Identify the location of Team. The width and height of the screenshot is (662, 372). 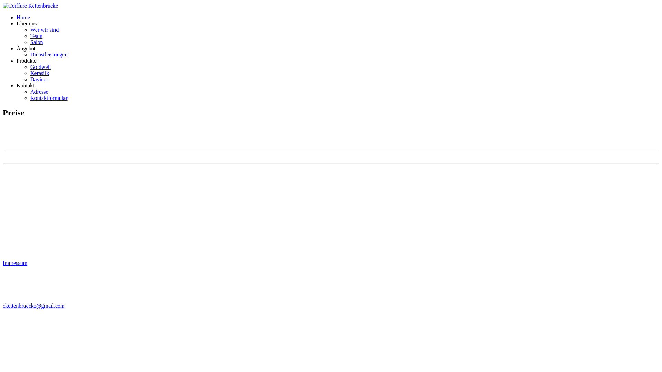
(36, 36).